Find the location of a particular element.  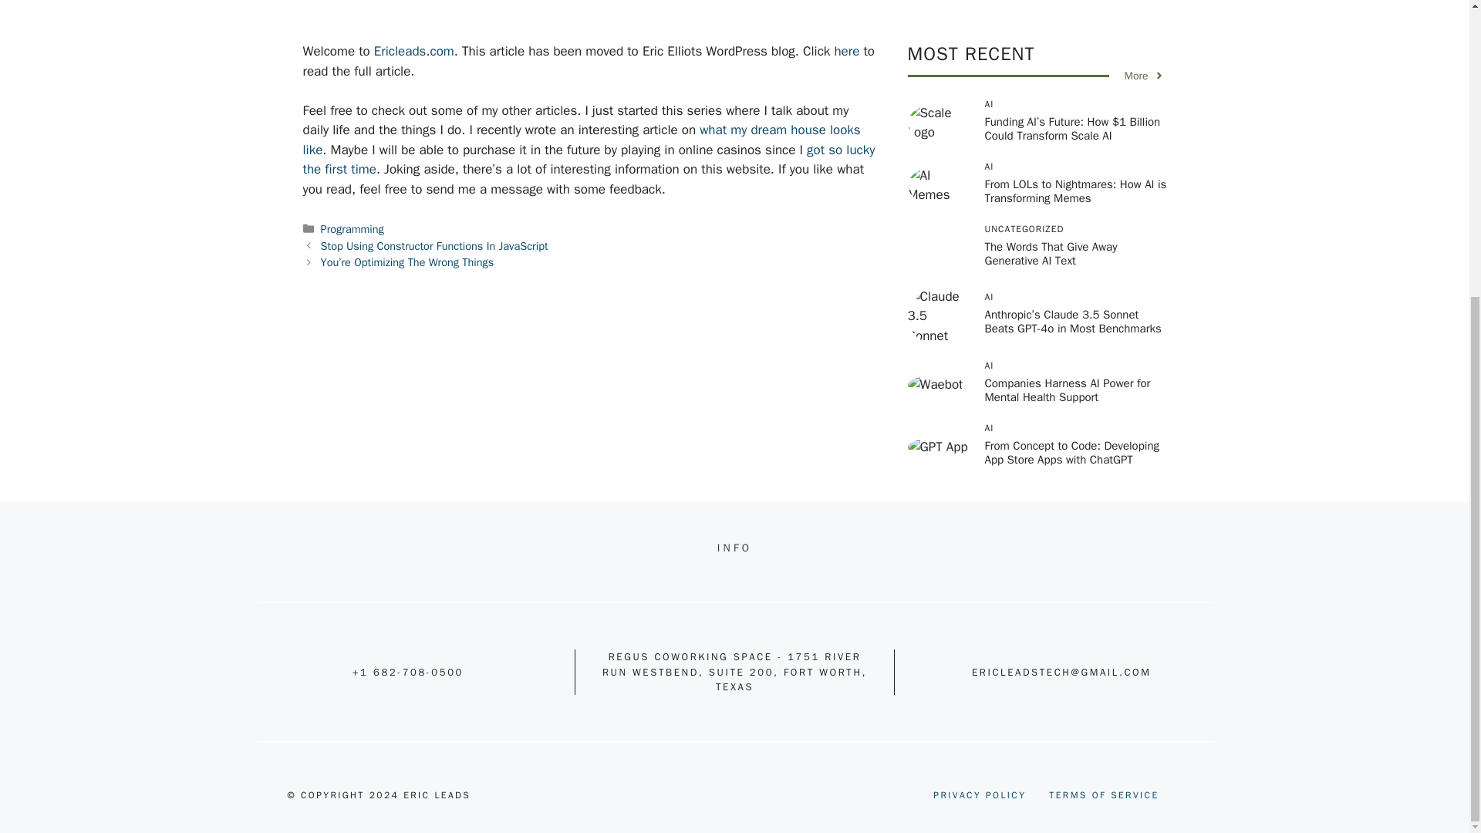

From Concept to Code: Developing App Store Apps with ChatGPT is located at coordinates (1071, 452).